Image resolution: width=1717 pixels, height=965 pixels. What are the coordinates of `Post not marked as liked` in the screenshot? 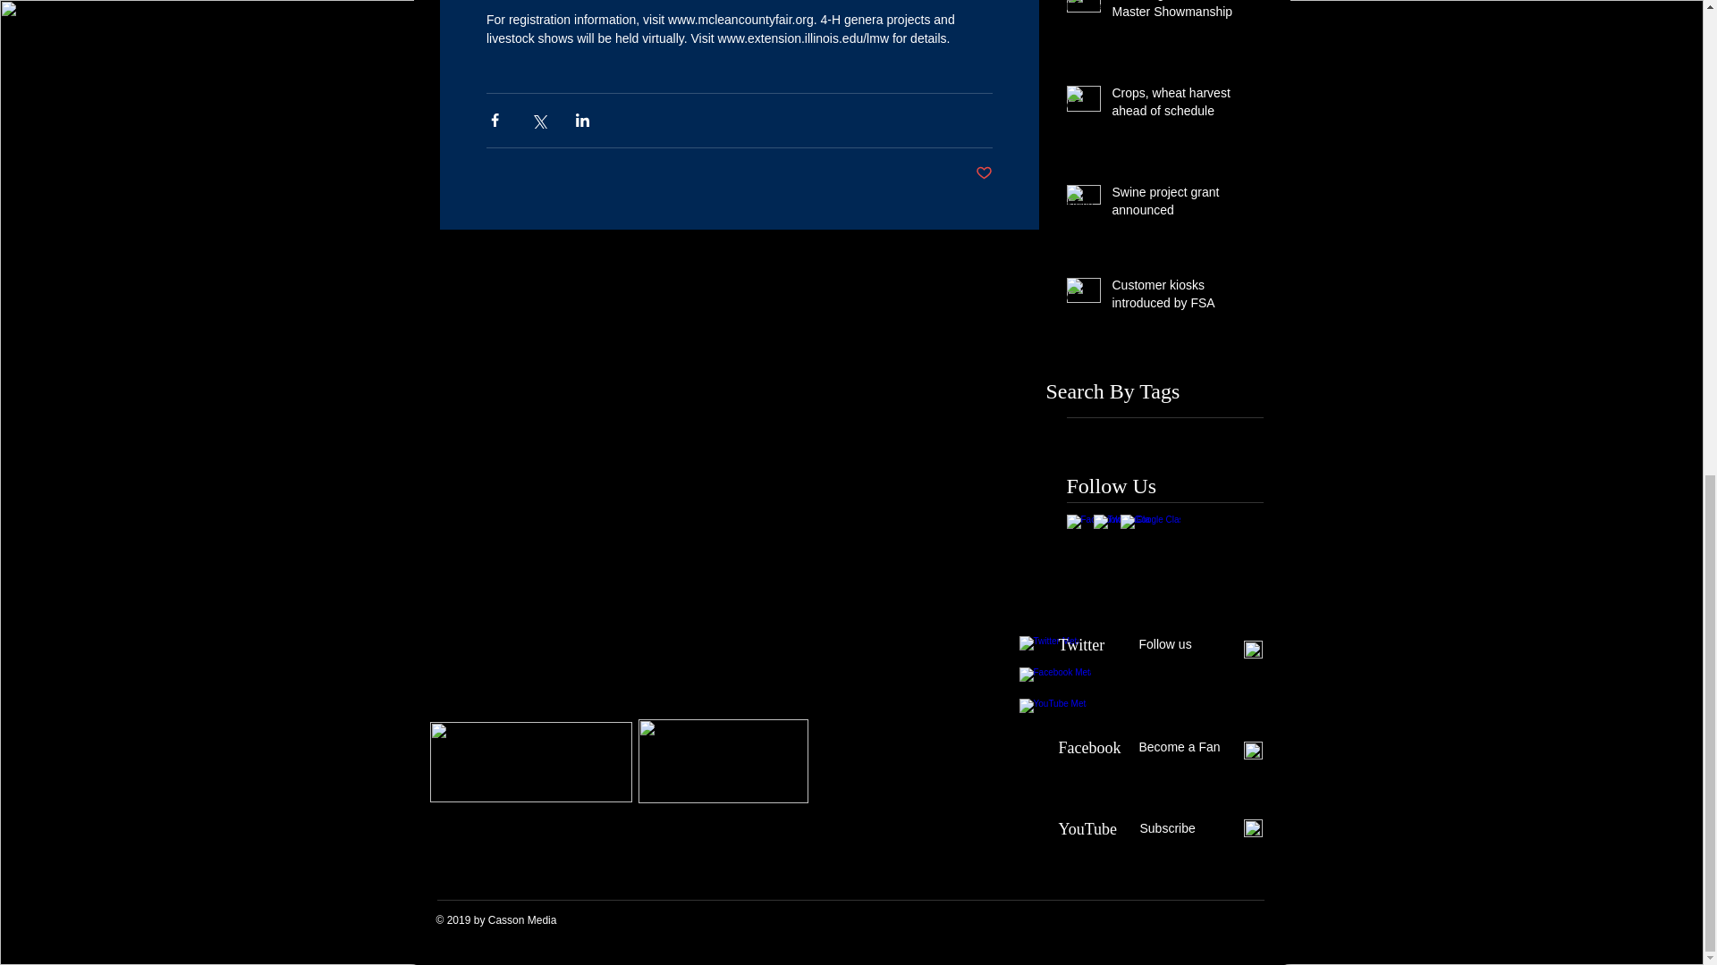 It's located at (984, 173).